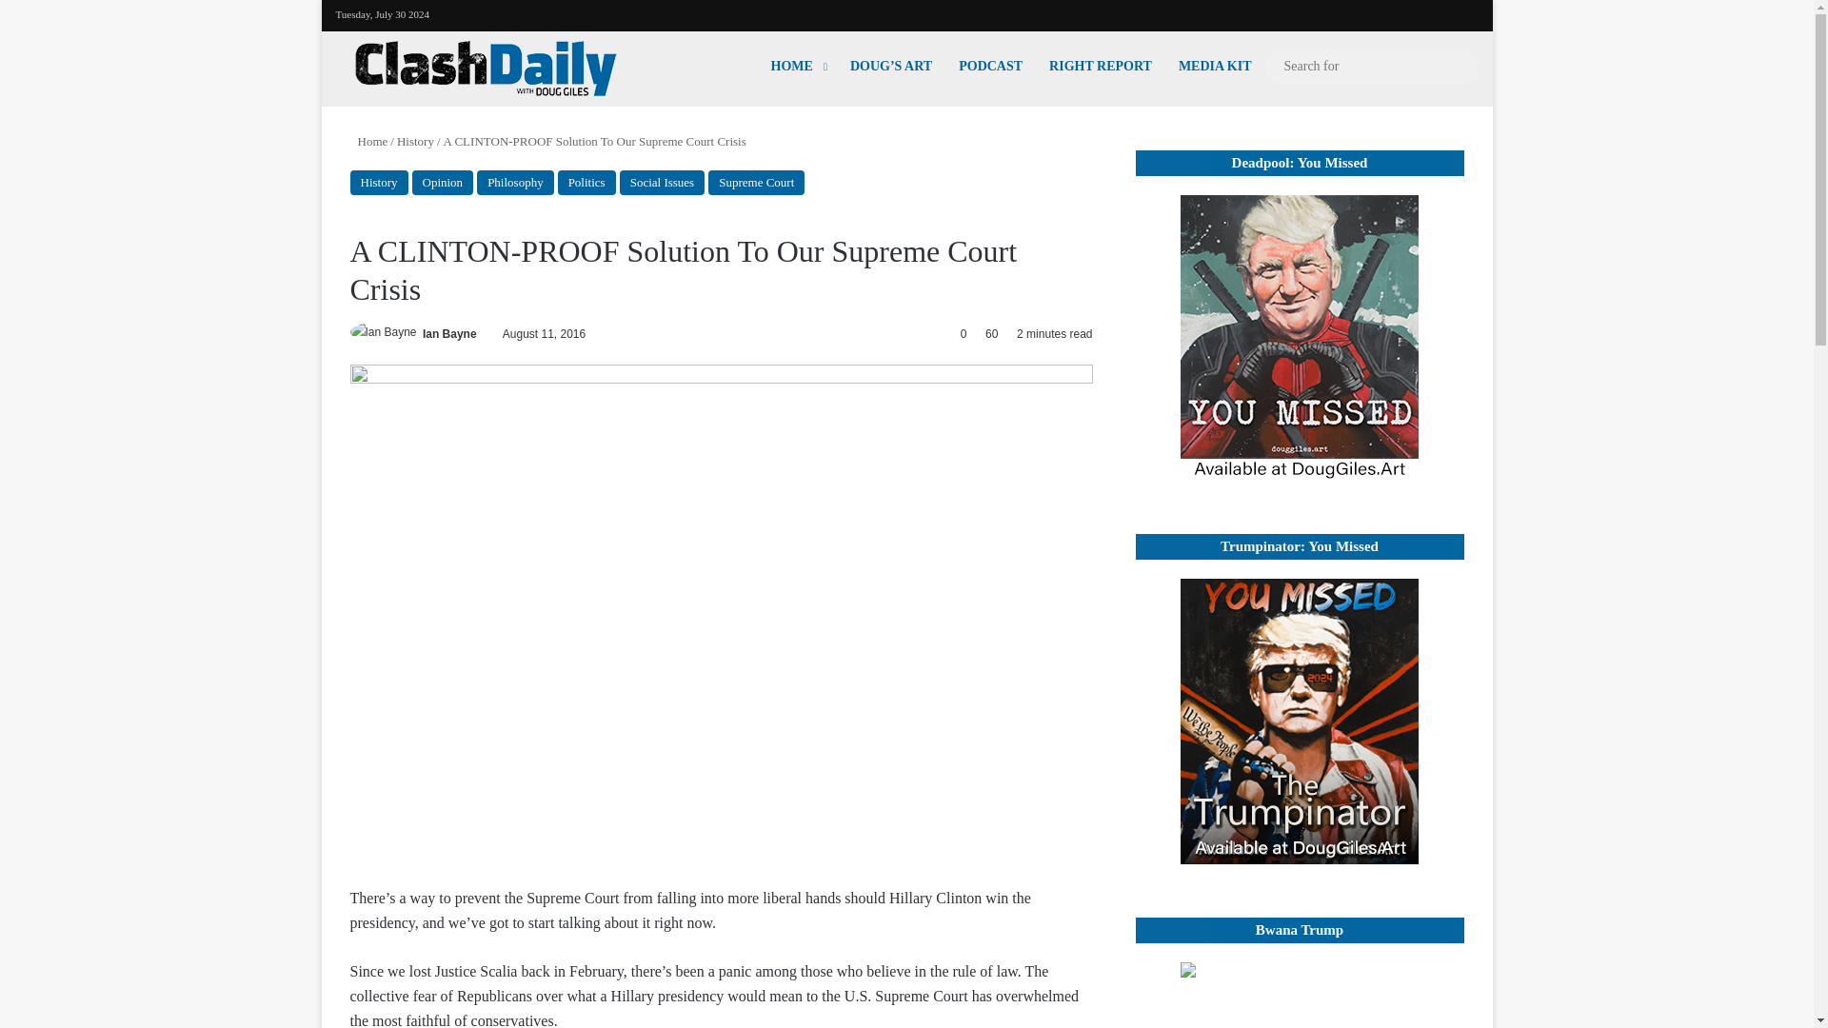 This screenshot has height=1028, width=1828. What do you see at coordinates (586, 183) in the screenshot?
I see `Politics` at bounding box center [586, 183].